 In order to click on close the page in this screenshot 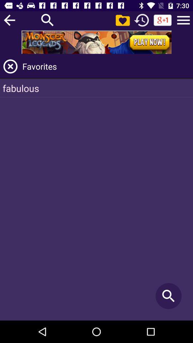, I will do `click(10, 66)`.